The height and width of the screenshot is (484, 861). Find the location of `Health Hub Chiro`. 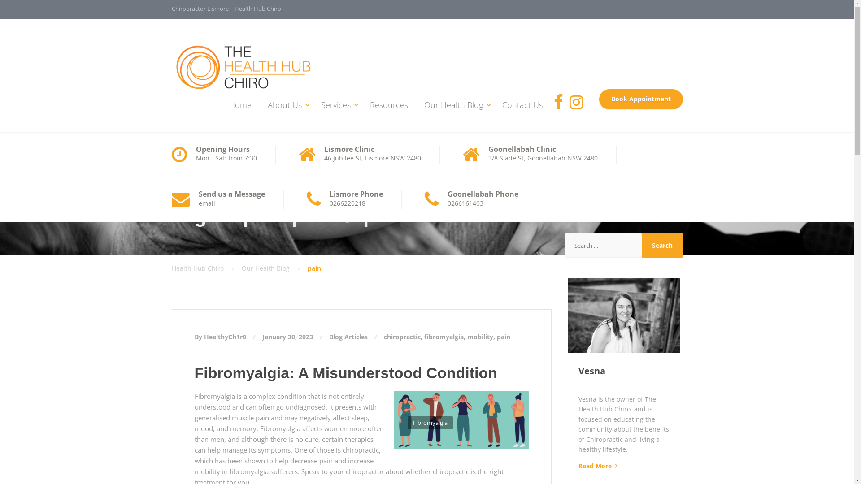

Health Hub Chiro is located at coordinates (243, 61).